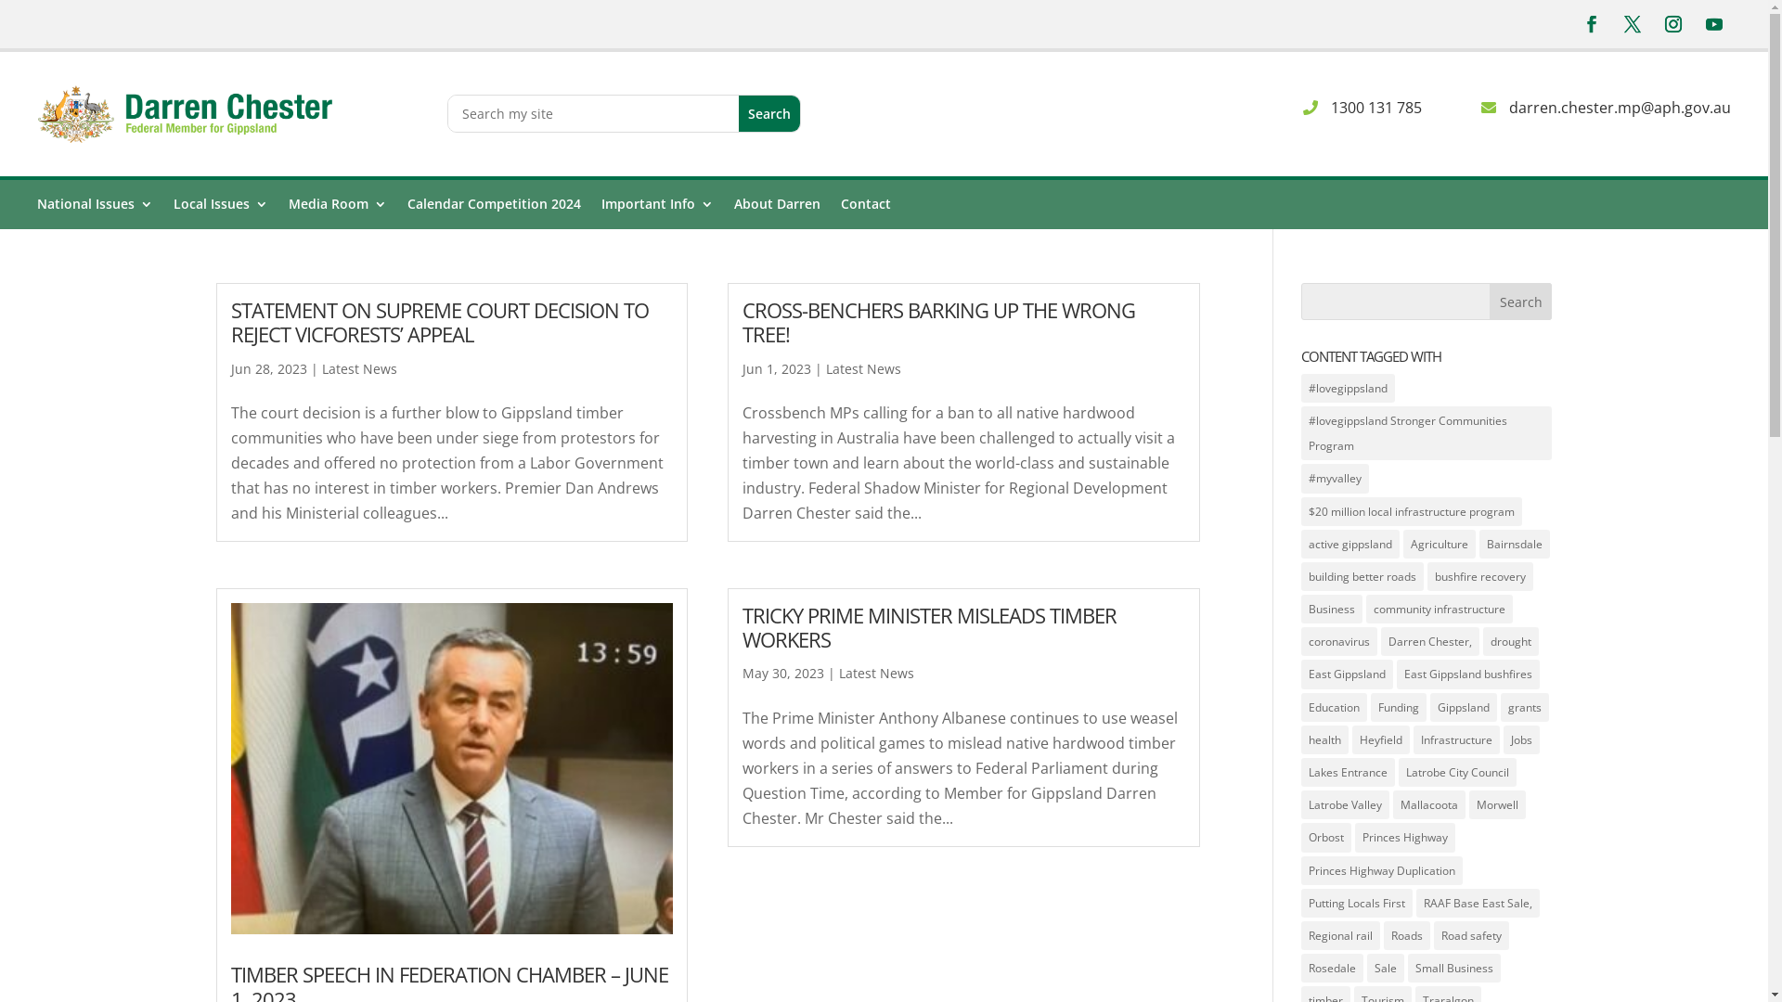 This screenshot has height=1002, width=1782. Describe the element at coordinates (1332, 609) in the screenshot. I see `Business` at that location.